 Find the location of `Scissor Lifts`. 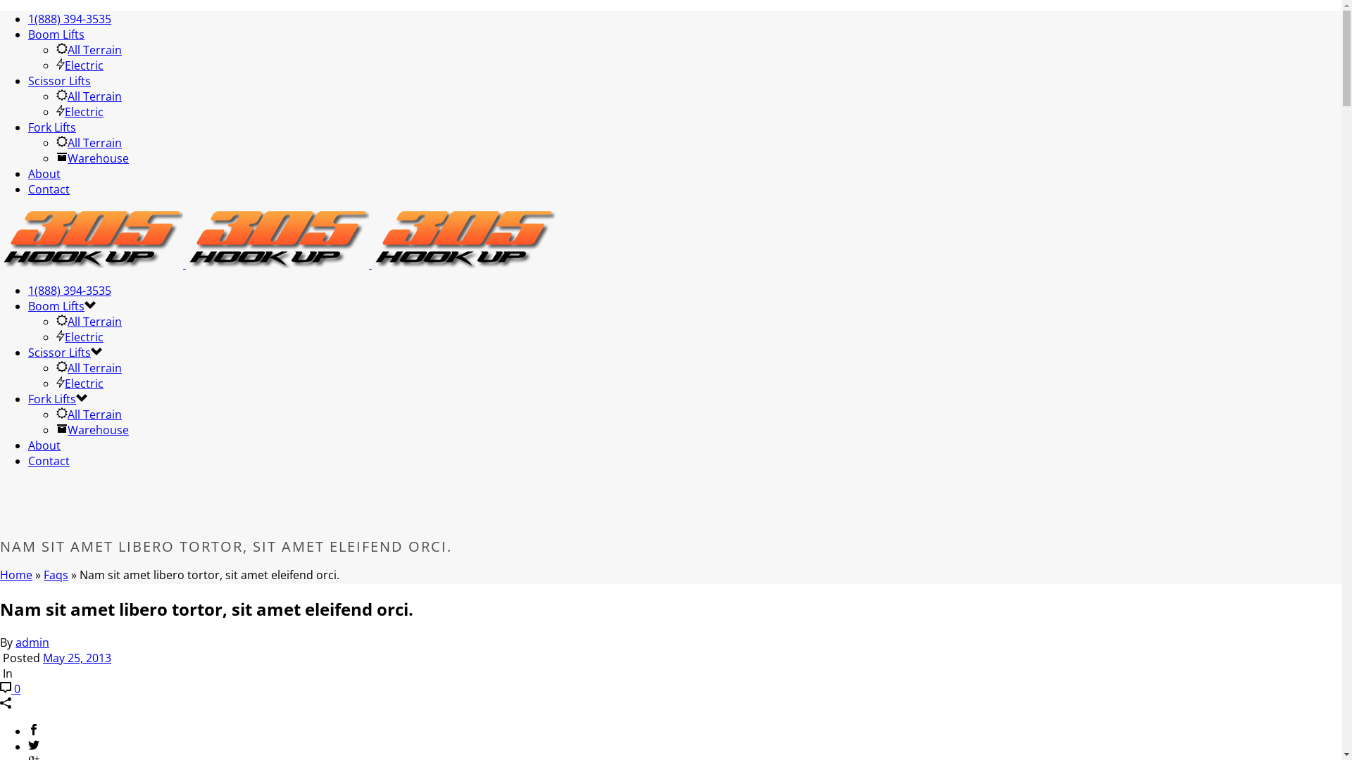

Scissor Lifts is located at coordinates (59, 353).